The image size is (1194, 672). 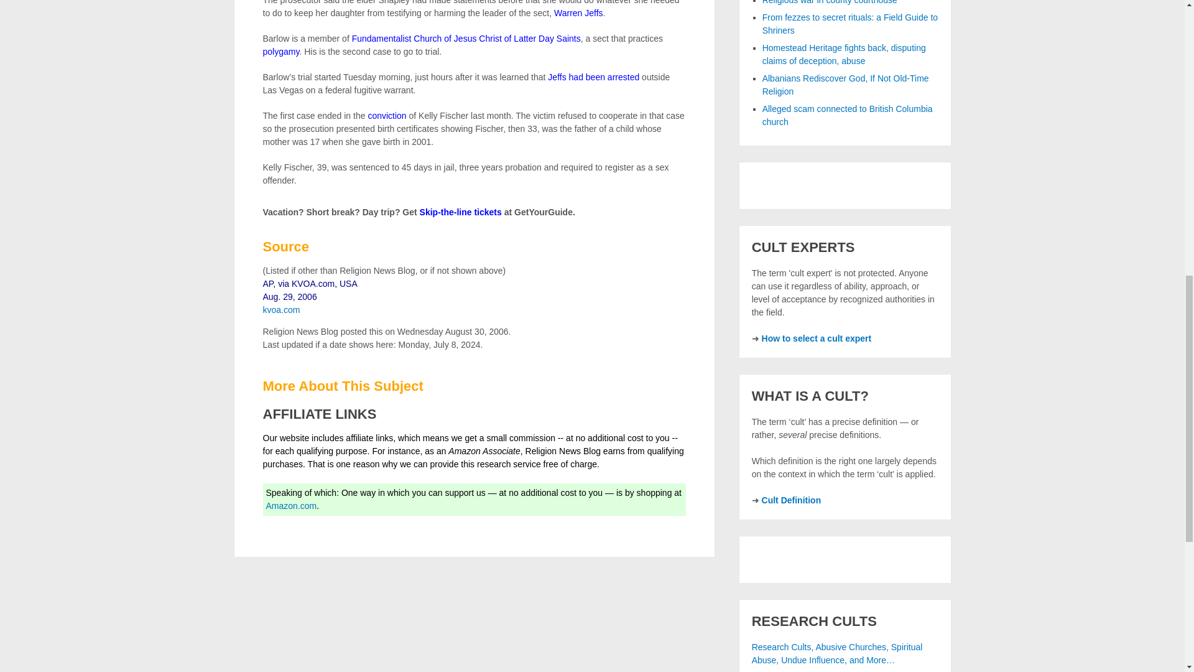 What do you see at coordinates (292, 505) in the screenshot?
I see `Amazon.com` at bounding box center [292, 505].